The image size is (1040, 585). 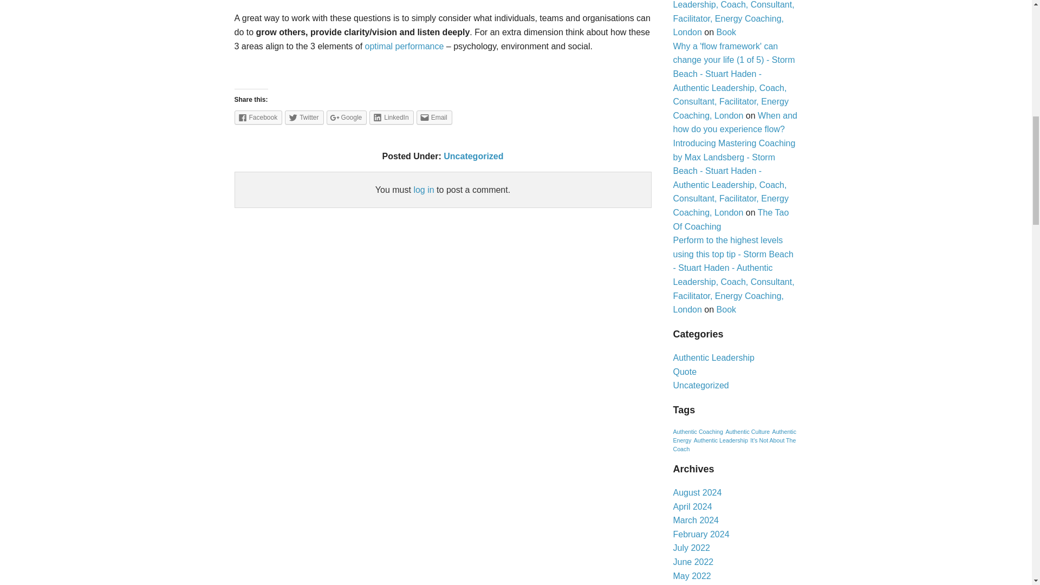 I want to click on 2 topics, so click(x=734, y=435).